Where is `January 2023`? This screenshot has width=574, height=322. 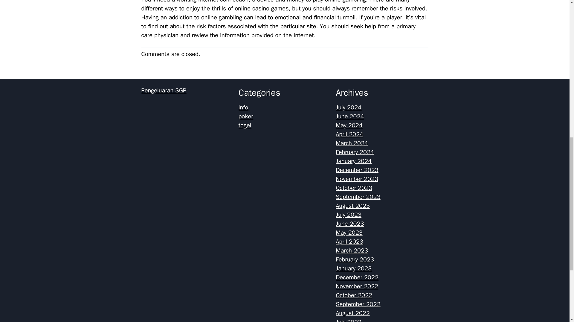 January 2023 is located at coordinates (353, 268).